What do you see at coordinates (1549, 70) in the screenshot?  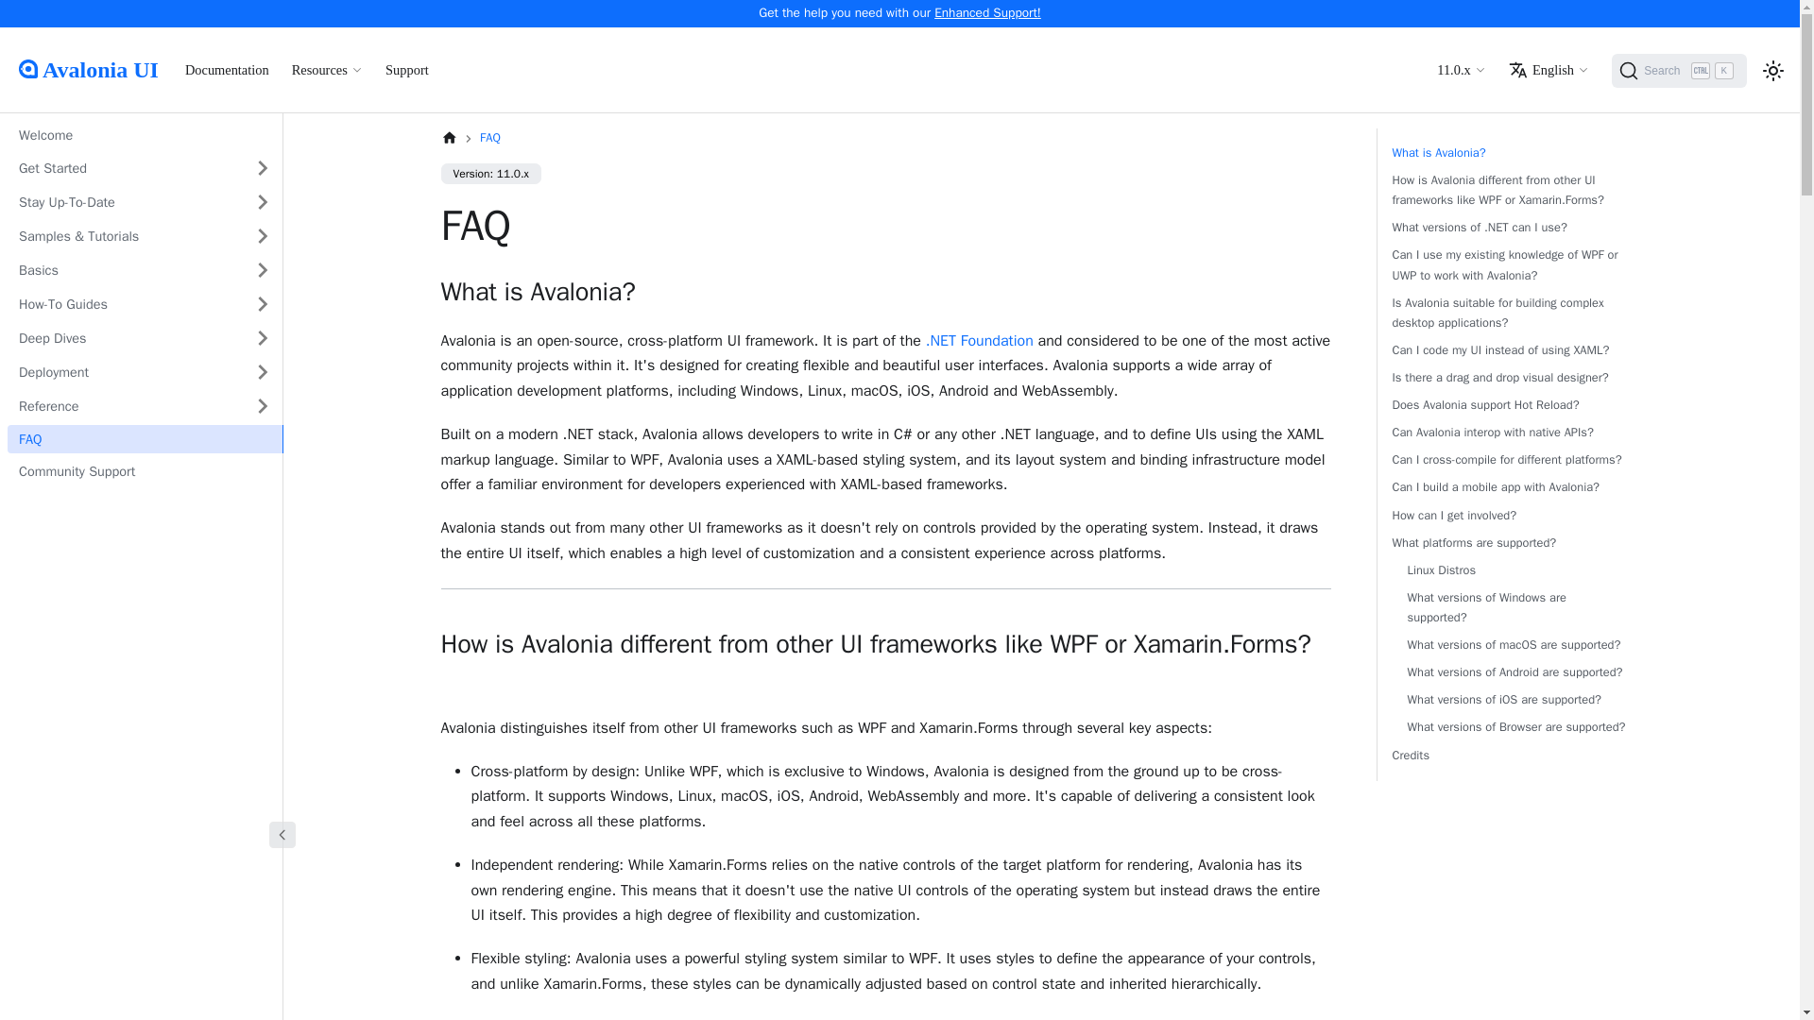 I see `11.0.x` at bounding box center [1549, 70].